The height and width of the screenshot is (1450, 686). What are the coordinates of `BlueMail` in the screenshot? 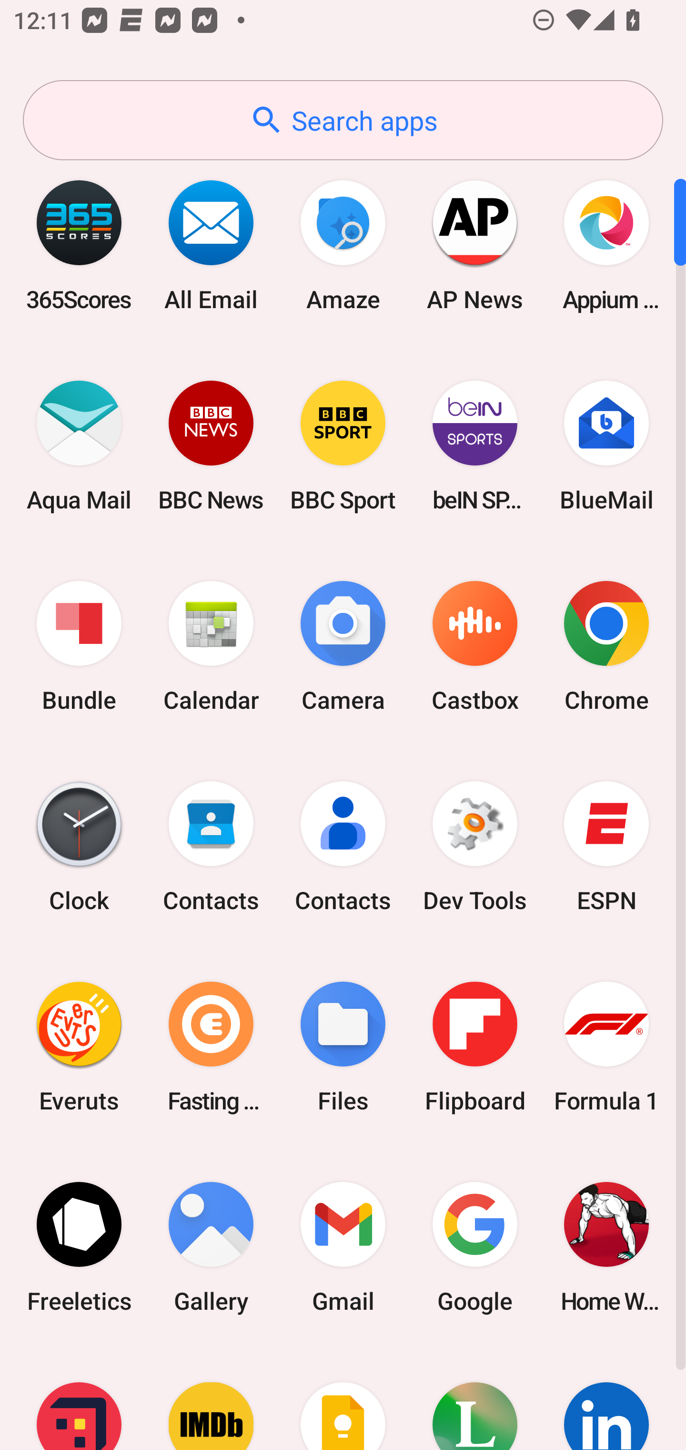 It's located at (606, 445).